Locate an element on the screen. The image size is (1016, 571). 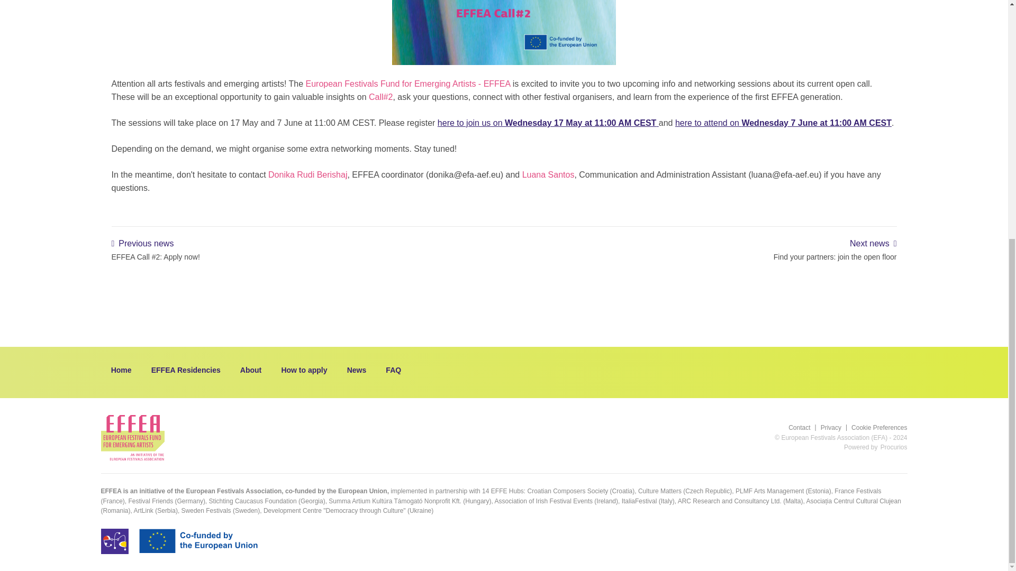
Procurios is located at coordinates (783, 123).